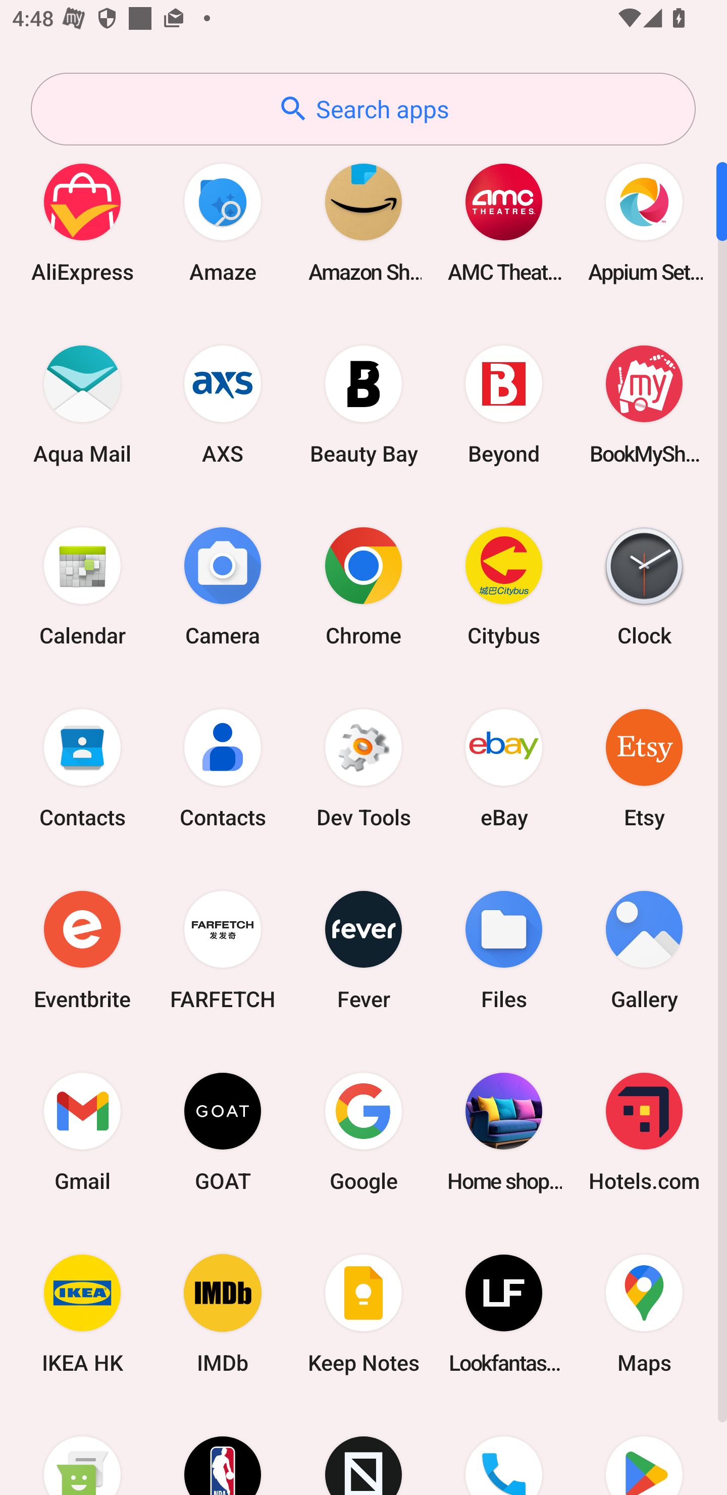 This screenshot has height=1495, width=727. Describe the element at coordinates (644, 1131) in the screenshot. I see `Hotels.com` at that location.